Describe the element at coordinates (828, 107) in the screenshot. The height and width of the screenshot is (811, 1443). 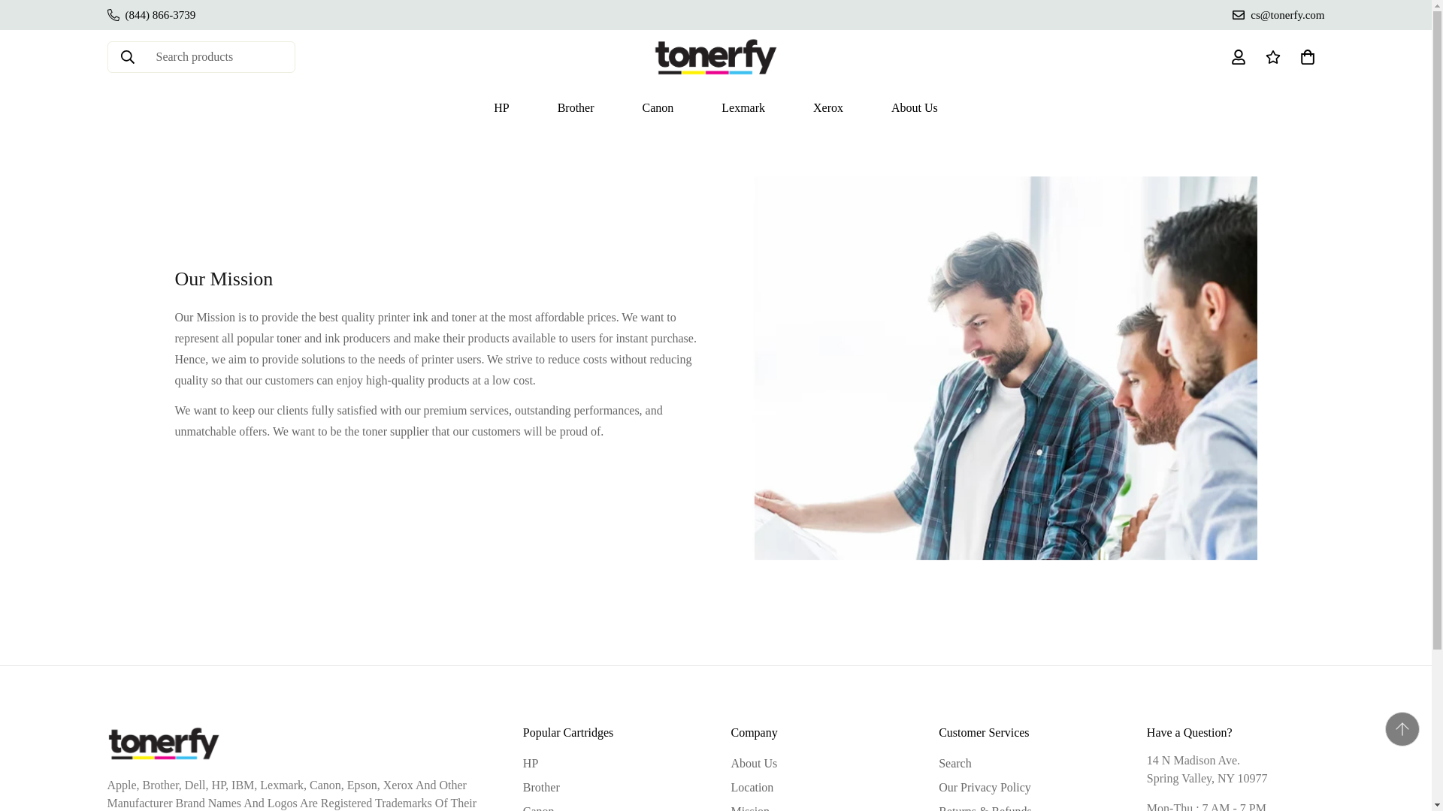
I see `Lexmark` at that location.